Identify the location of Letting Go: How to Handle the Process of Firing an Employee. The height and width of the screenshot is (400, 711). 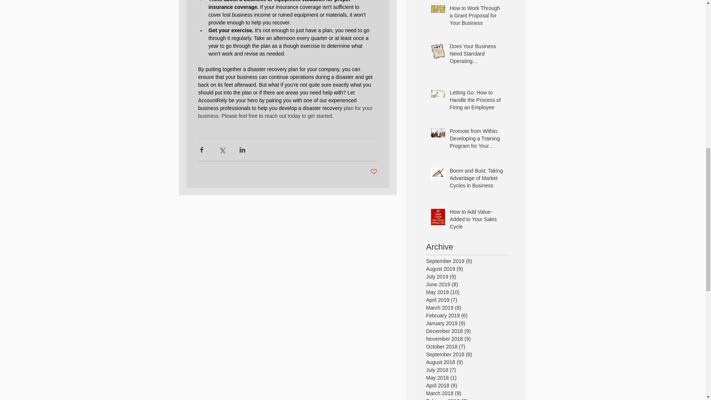
(476, 101).